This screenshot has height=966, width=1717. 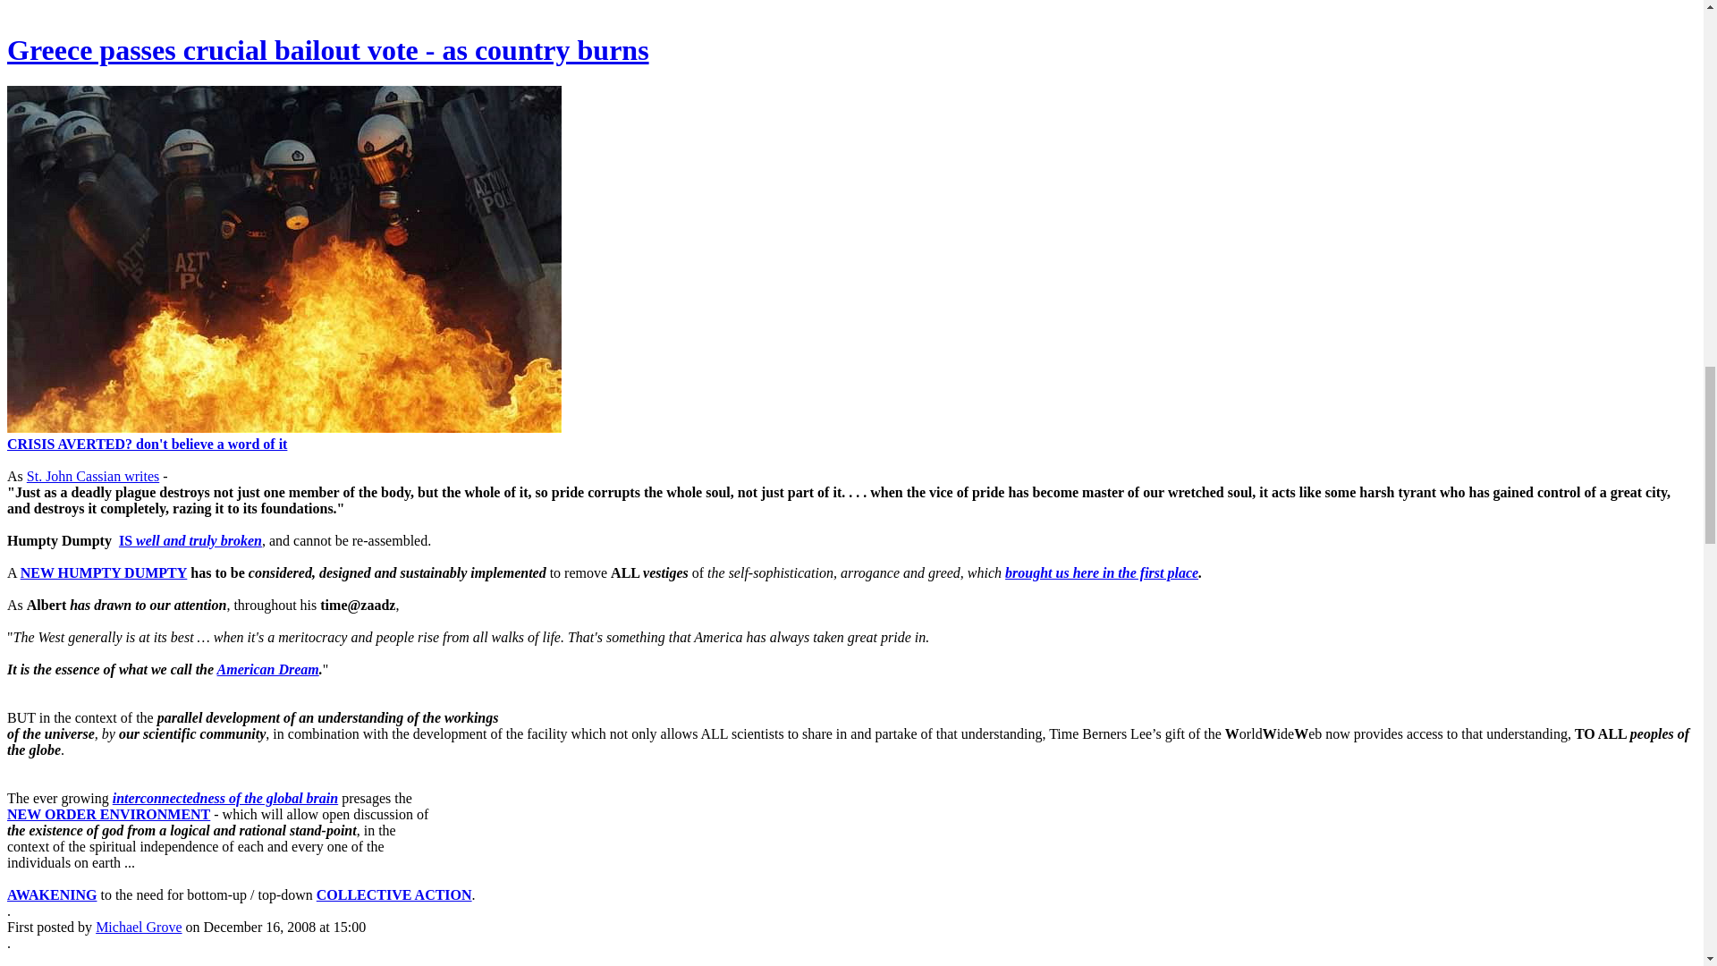 What do you see at coordinates (327, 50) in the screenshot?
I see `Greece passes crucial bailout vote - as country burns` at bounding box center [327, 50].